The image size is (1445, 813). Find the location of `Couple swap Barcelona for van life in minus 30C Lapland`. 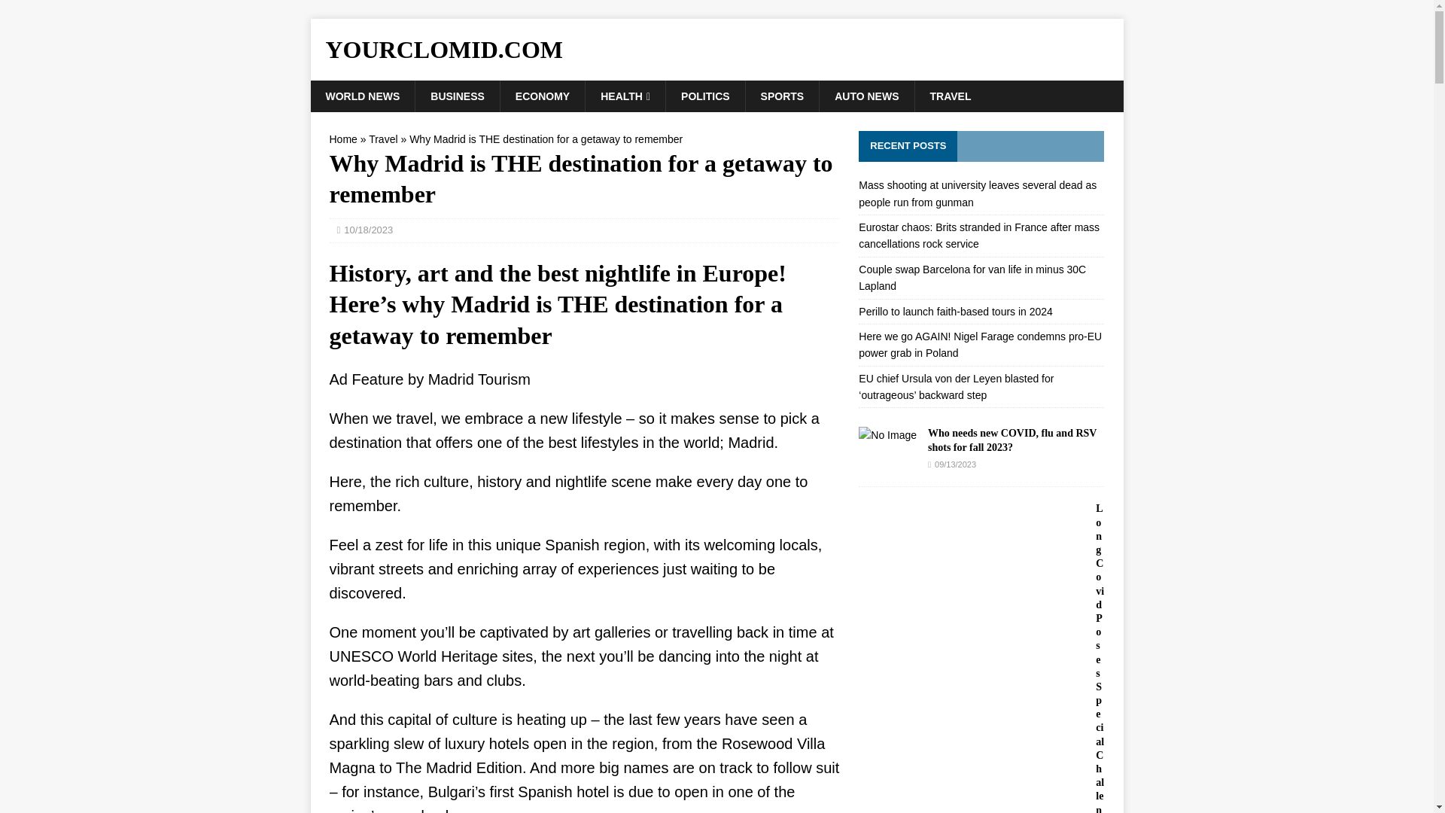

Couple swap Barcelona for van life in minus 30C Lapland is located at coordinates (972, 277).